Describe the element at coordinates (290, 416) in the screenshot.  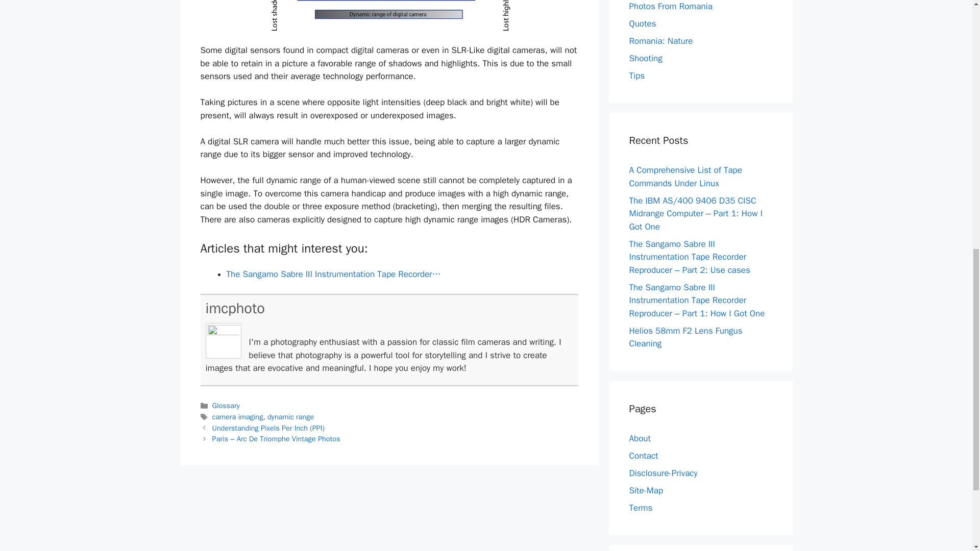
I see `dynamic range` at that location.